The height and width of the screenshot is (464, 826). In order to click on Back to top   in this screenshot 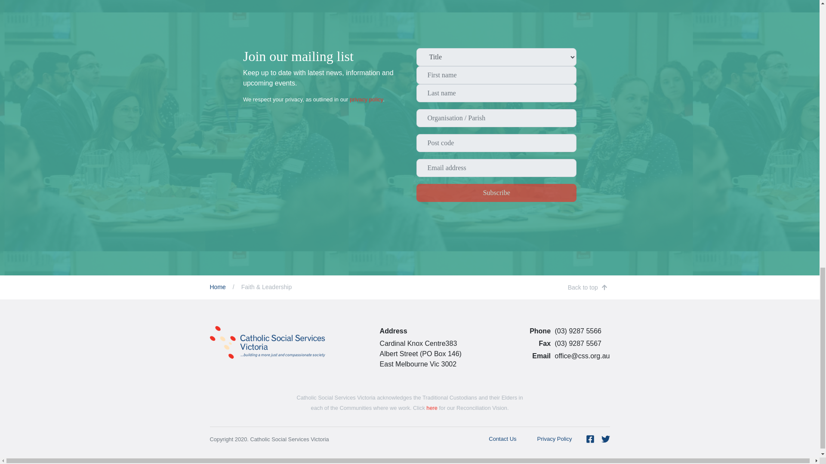, I will do `click(588, 287)`.